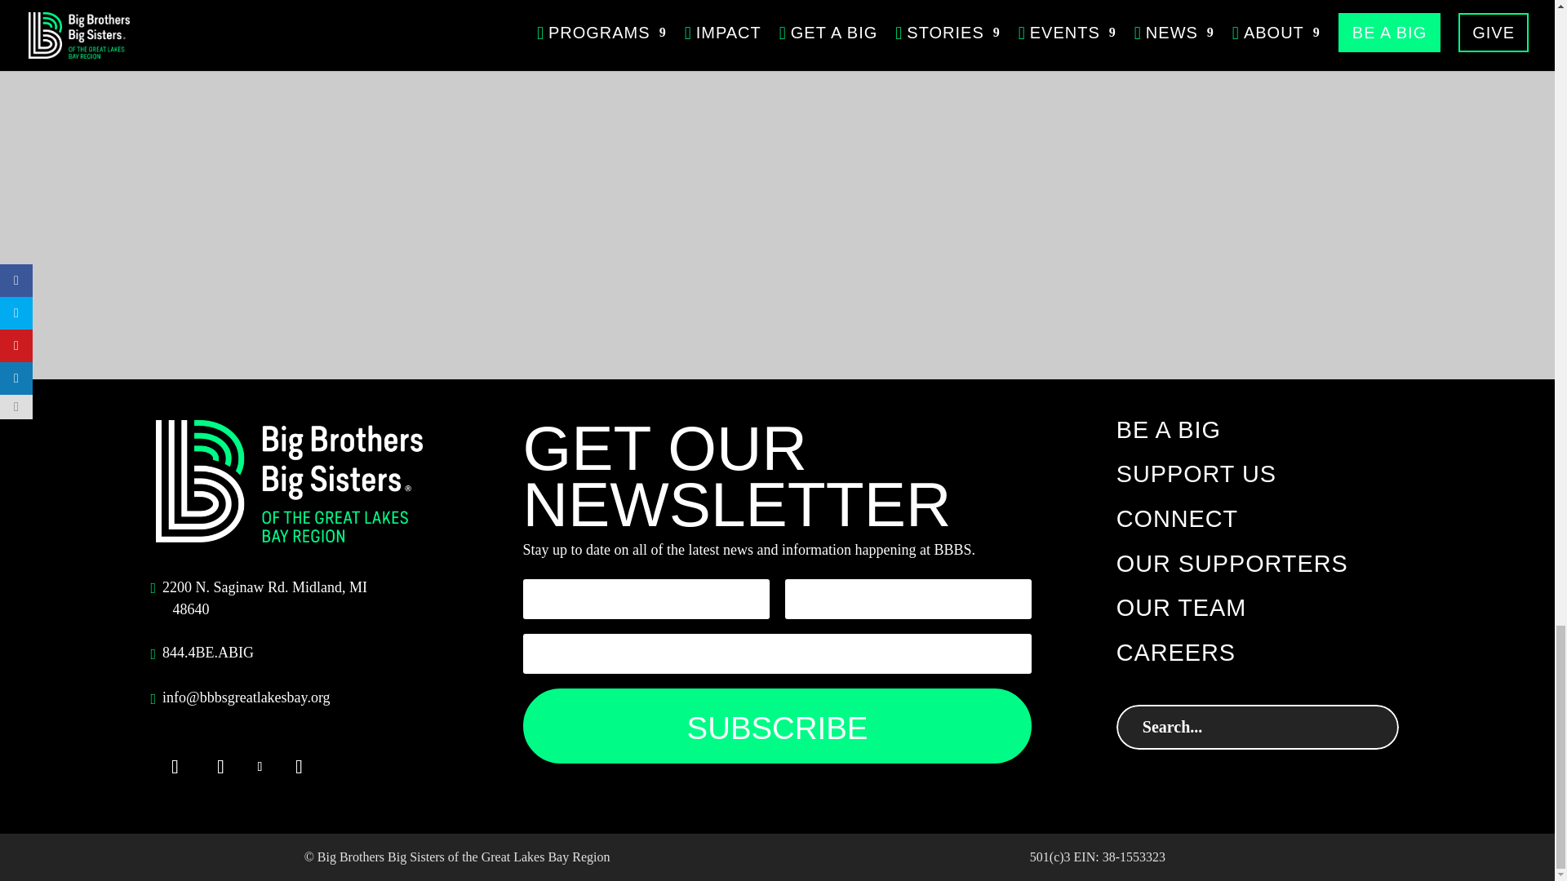 The image size is (1567, 881). Describe the element at coordinates (175, 767) in the screenshot. I see `Follow on Facebook` at that location.